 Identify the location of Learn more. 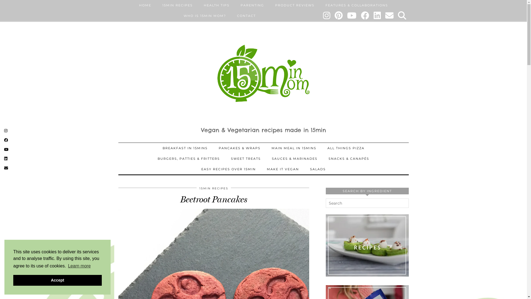
(79, 266).